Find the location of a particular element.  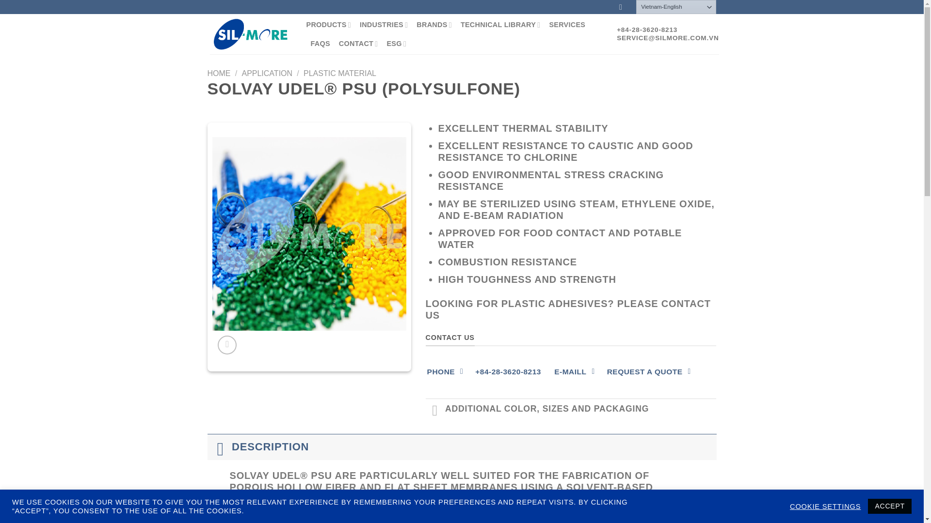

TECHNICAL LIBRARY is located at coordinates (500, 25).